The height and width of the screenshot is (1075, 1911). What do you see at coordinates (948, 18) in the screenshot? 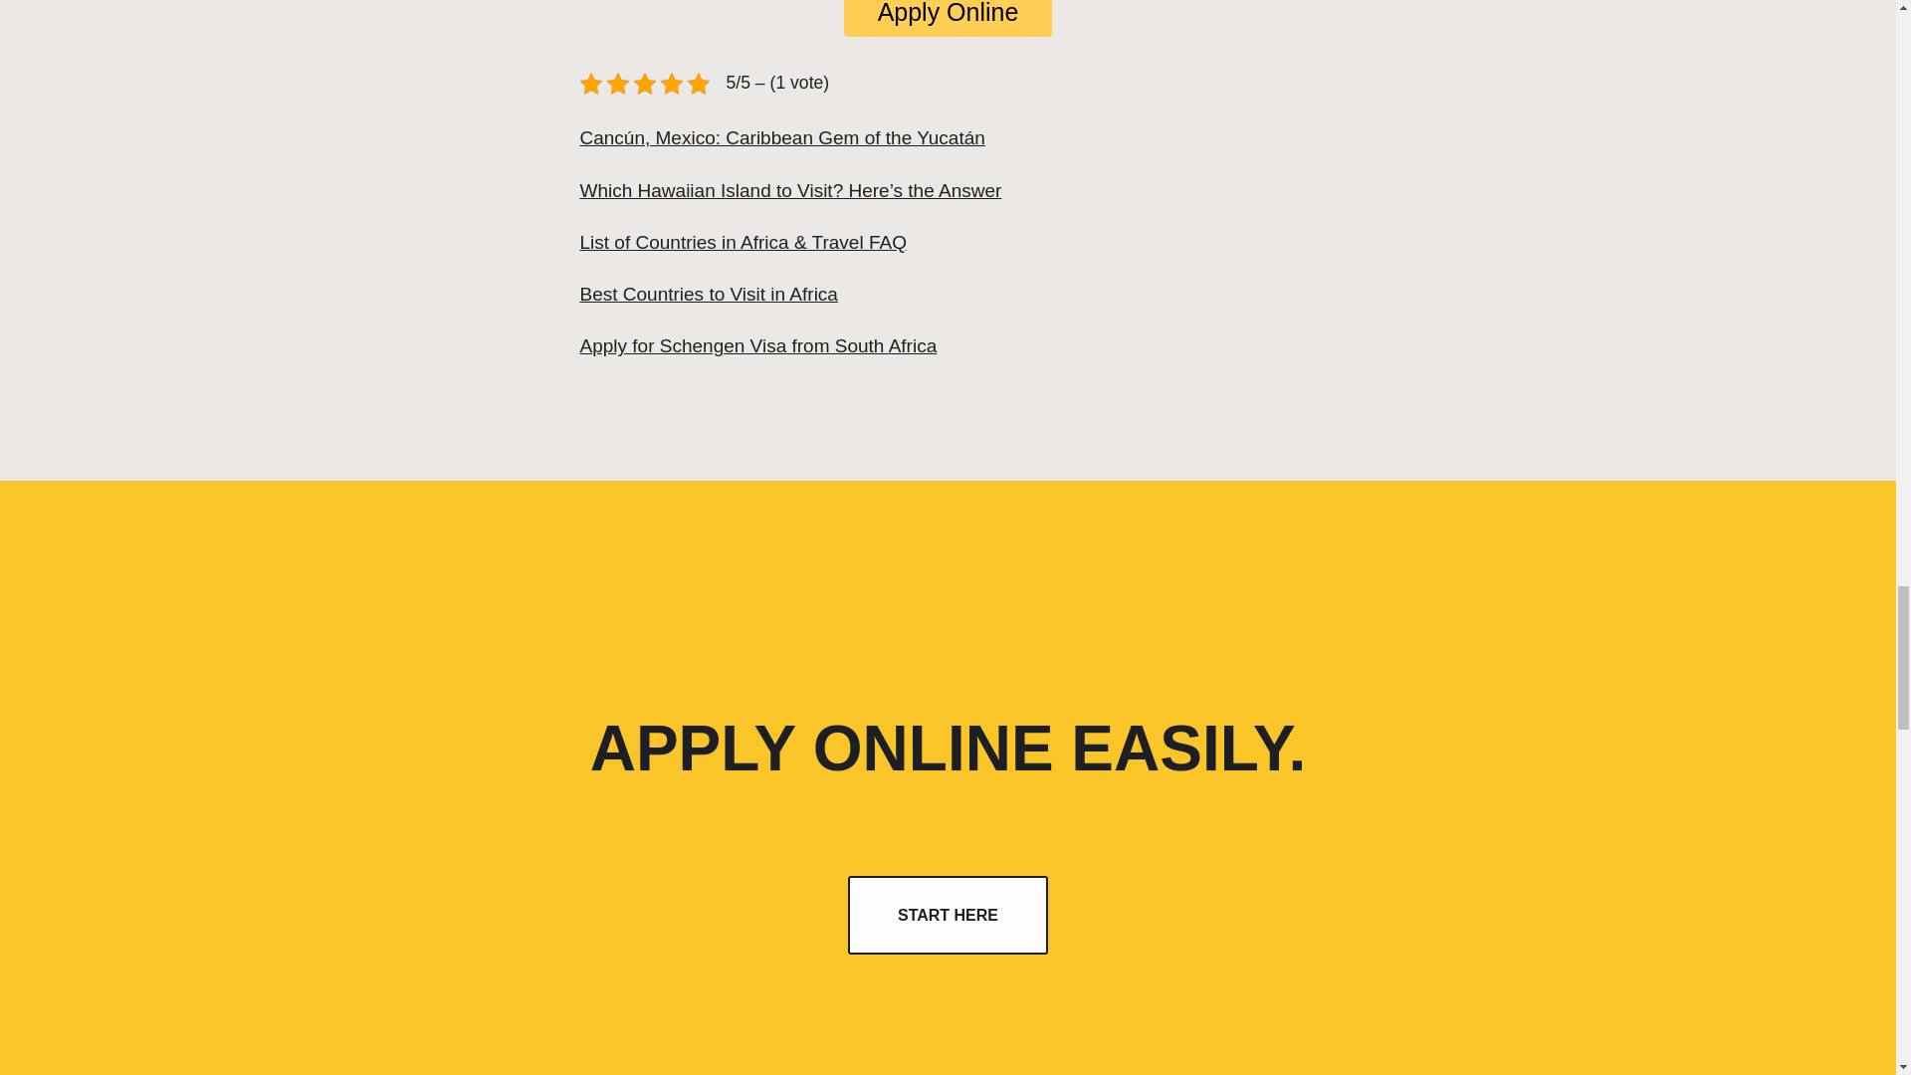
I see `Apply Online` at bounding box center [948, 18].